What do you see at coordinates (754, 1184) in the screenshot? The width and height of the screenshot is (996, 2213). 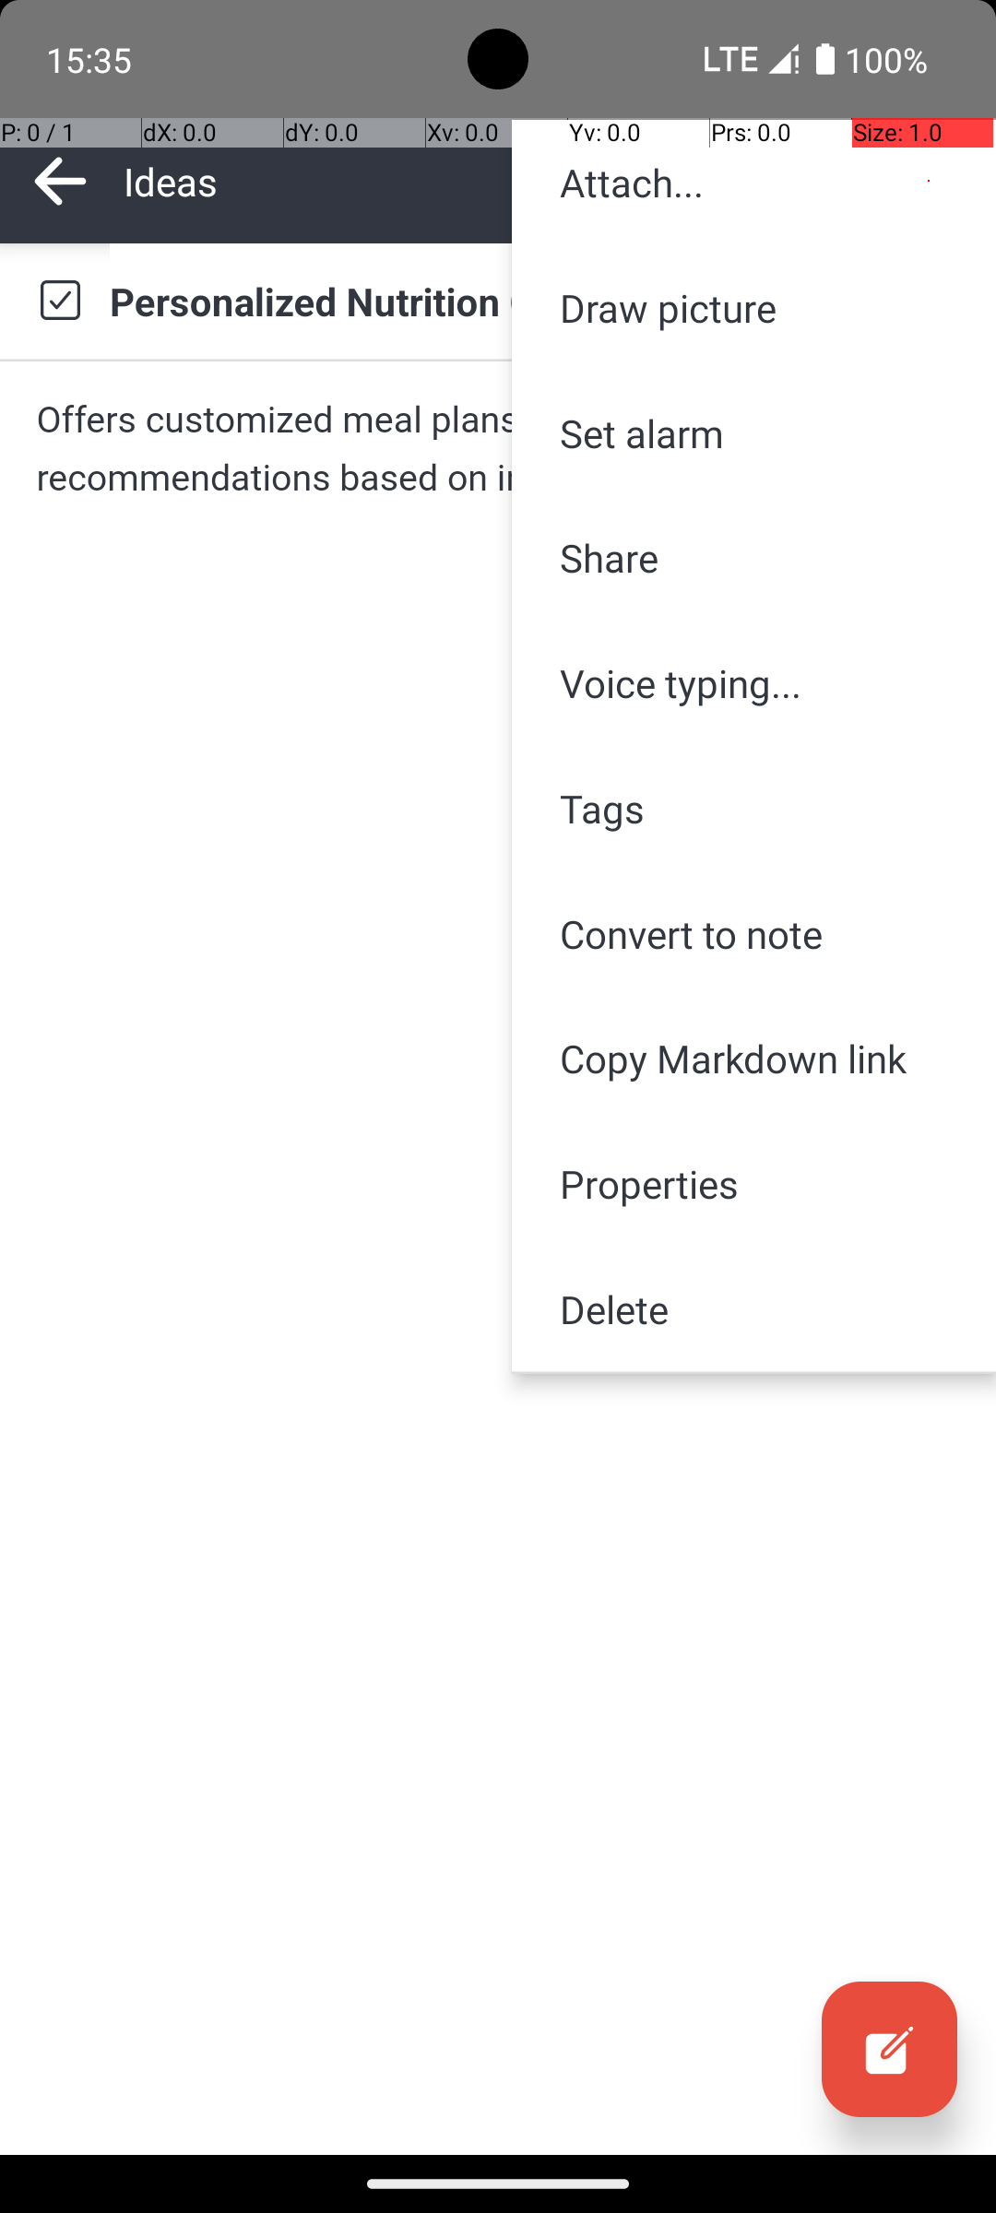 I see `Properties` at bounding box center [754, 1184].